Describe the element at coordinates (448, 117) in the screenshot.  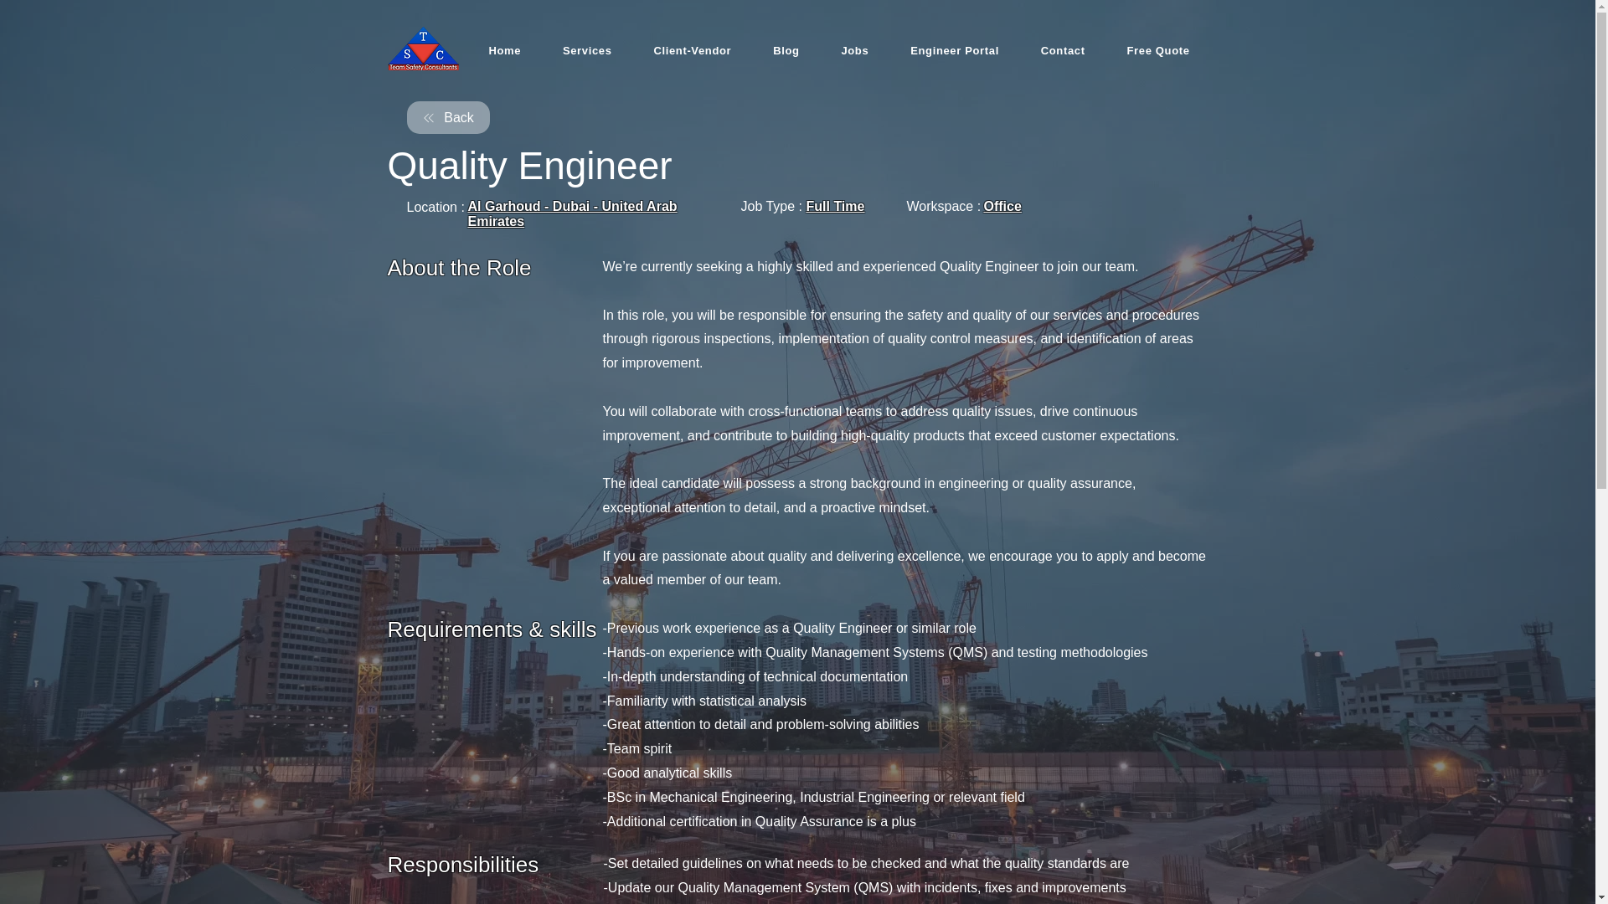
I see `Back` at that location.